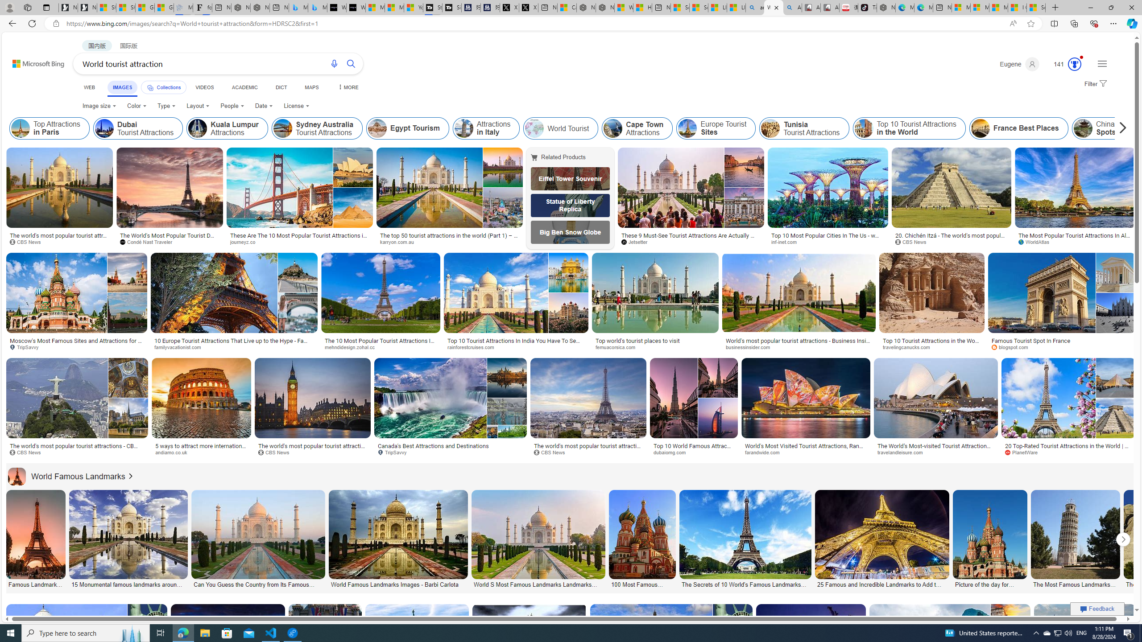 The width and height of the screenshot is (1142, 642). Describe the element at coordinates (1075, 242) in the screenshot. I see `WorldAtlas` at that location.